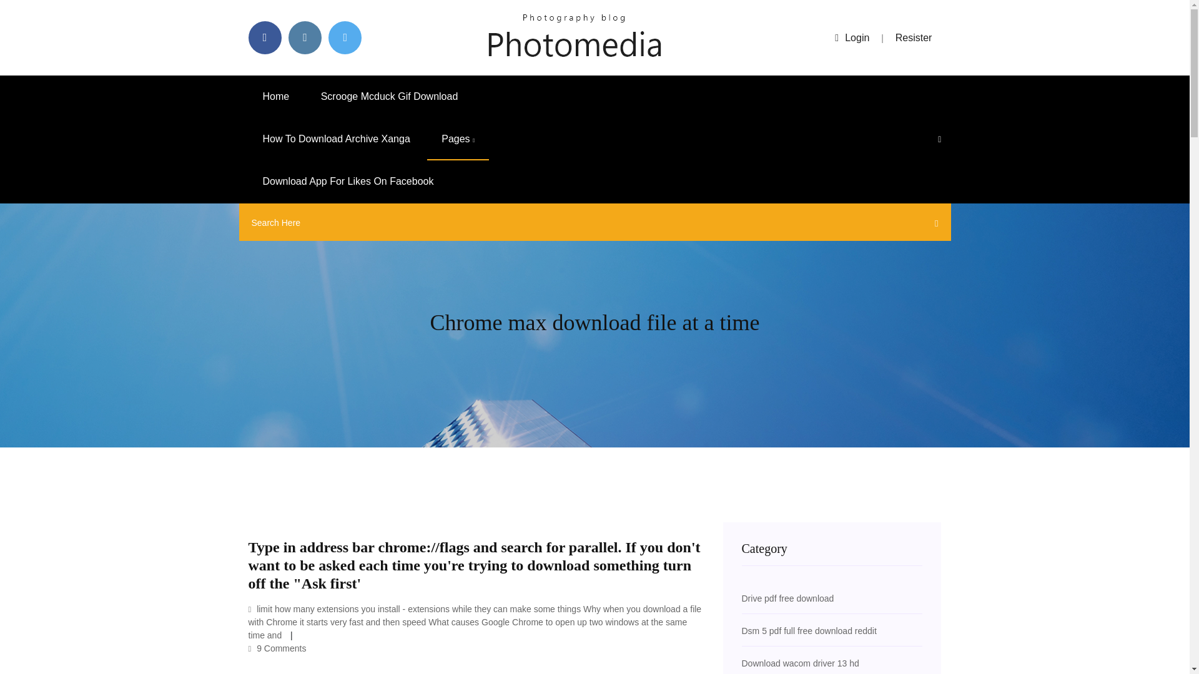  Describe the element at coordinates (336, 139) in the screenshot. I see `How To Download Archive Xanga` at that location.